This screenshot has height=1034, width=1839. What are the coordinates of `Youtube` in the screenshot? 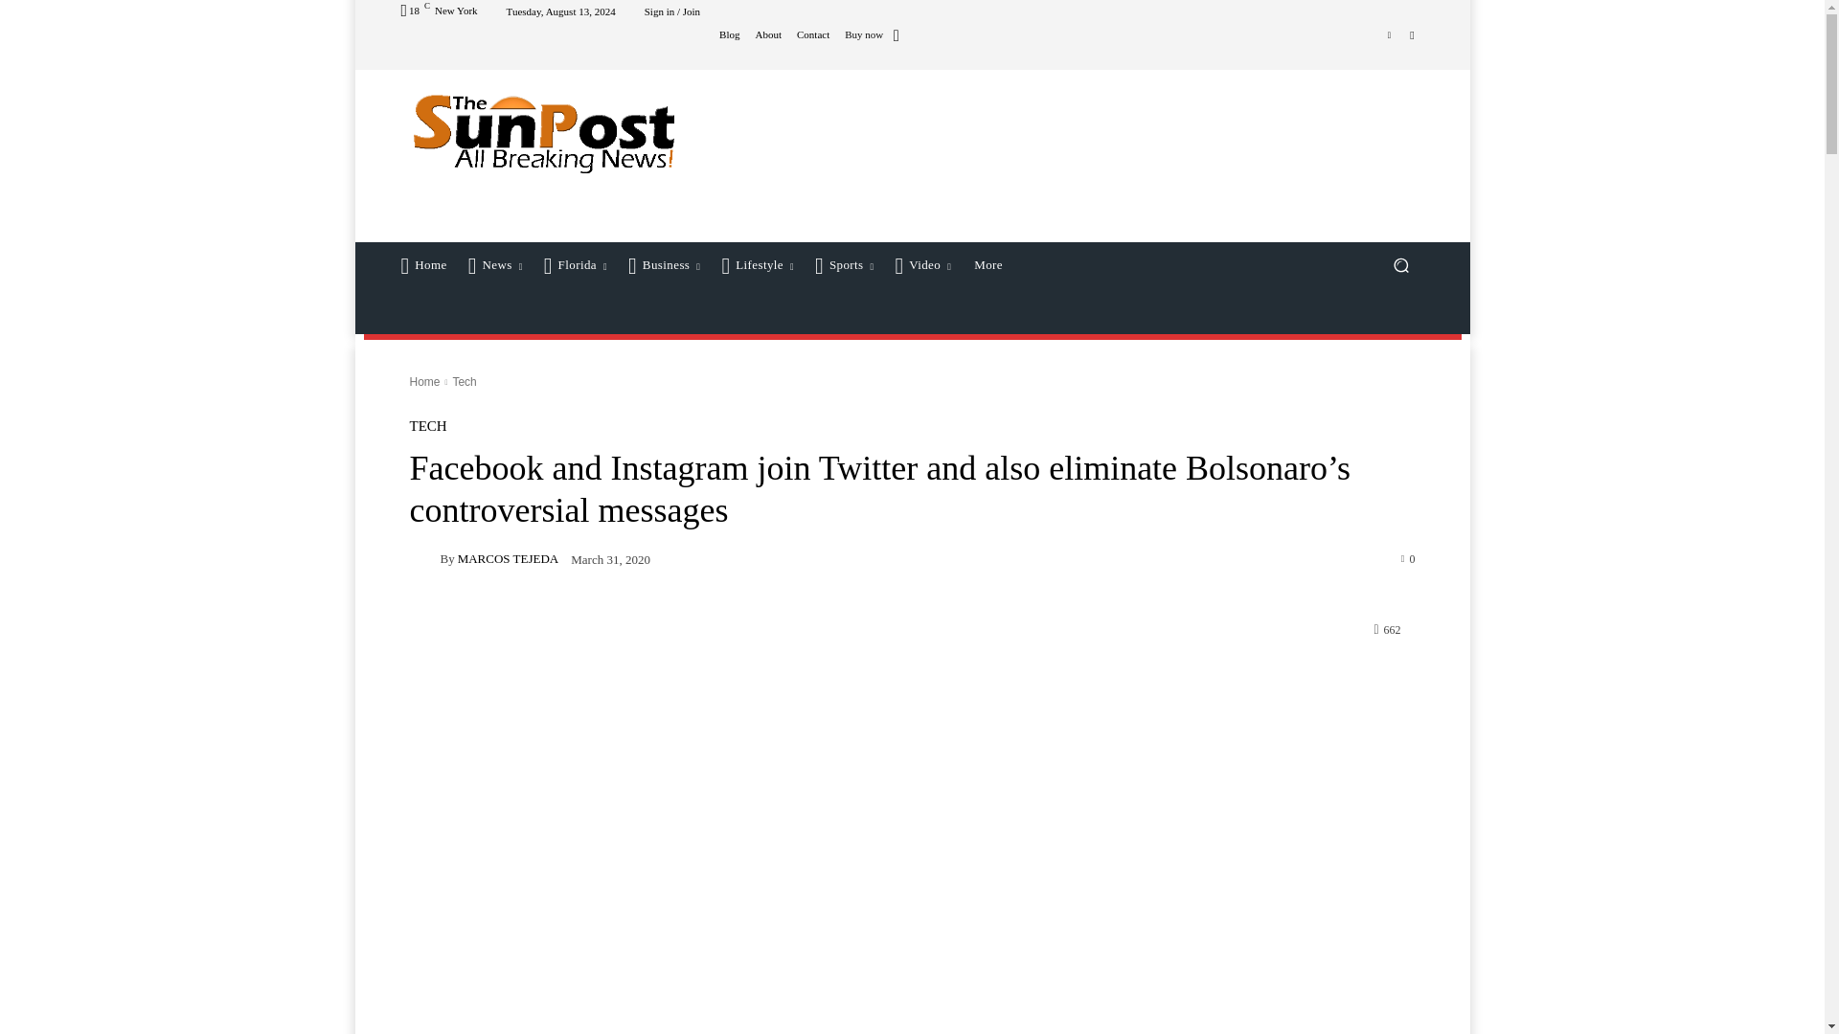 It's located at (1412, 34).